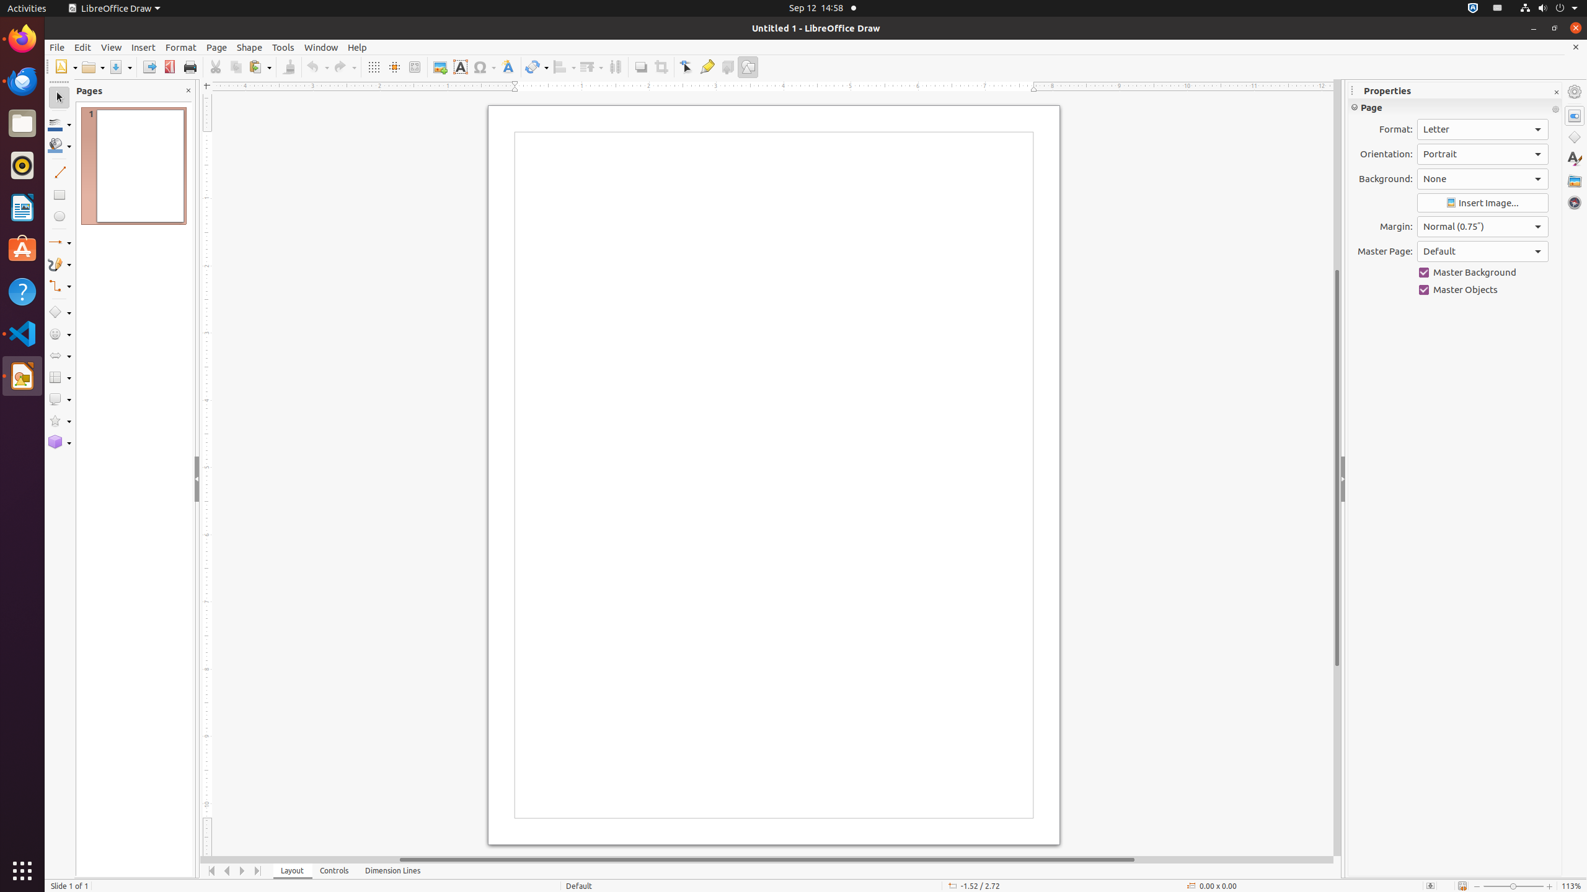 Image resolution: width=1587 pixels, height=892 pixels. I want to click on Align, so click(564, 67).